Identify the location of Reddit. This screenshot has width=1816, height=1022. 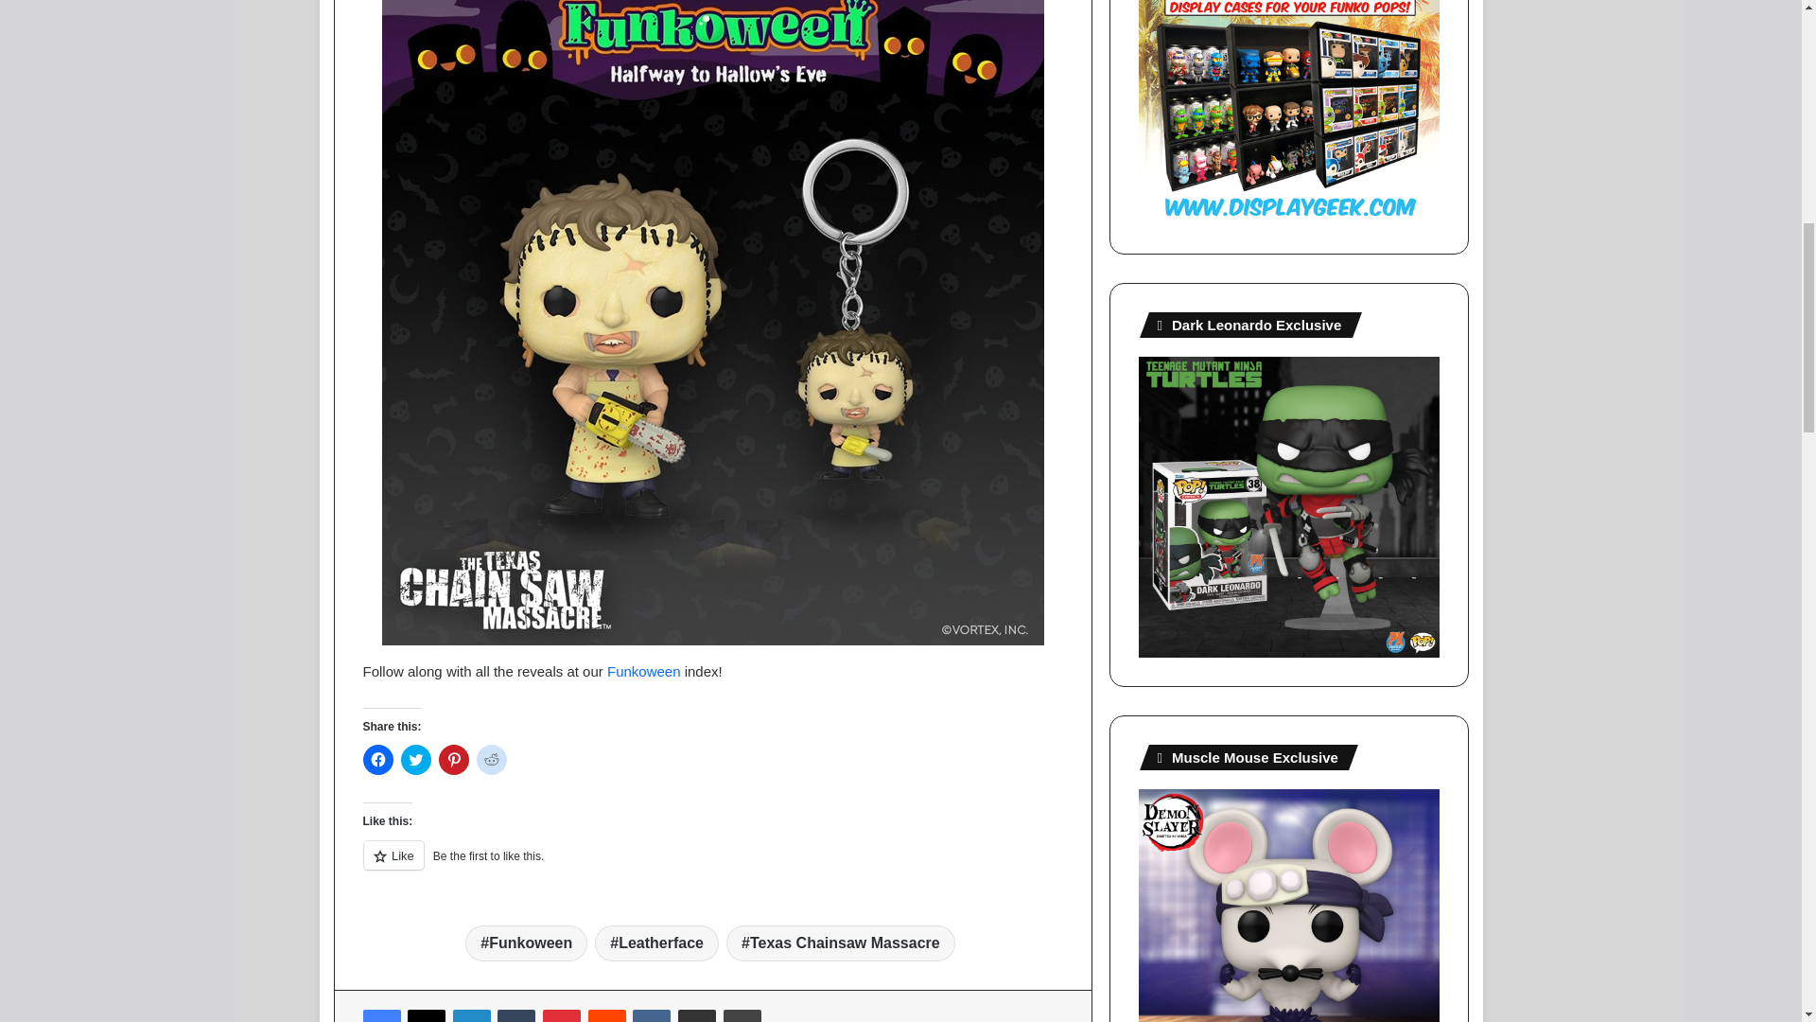
(607, 1016).